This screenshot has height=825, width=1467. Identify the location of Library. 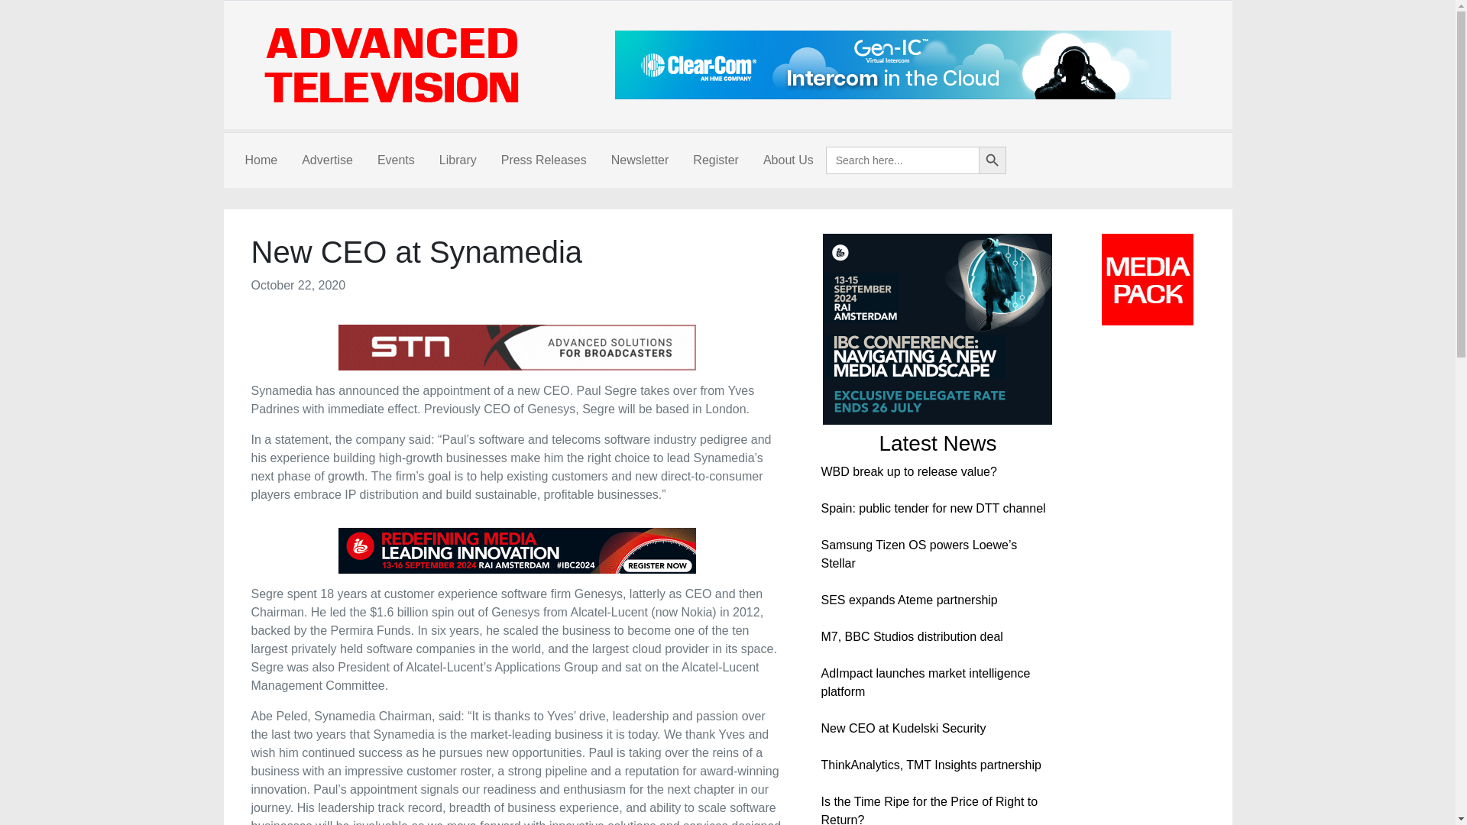
(457, 160).